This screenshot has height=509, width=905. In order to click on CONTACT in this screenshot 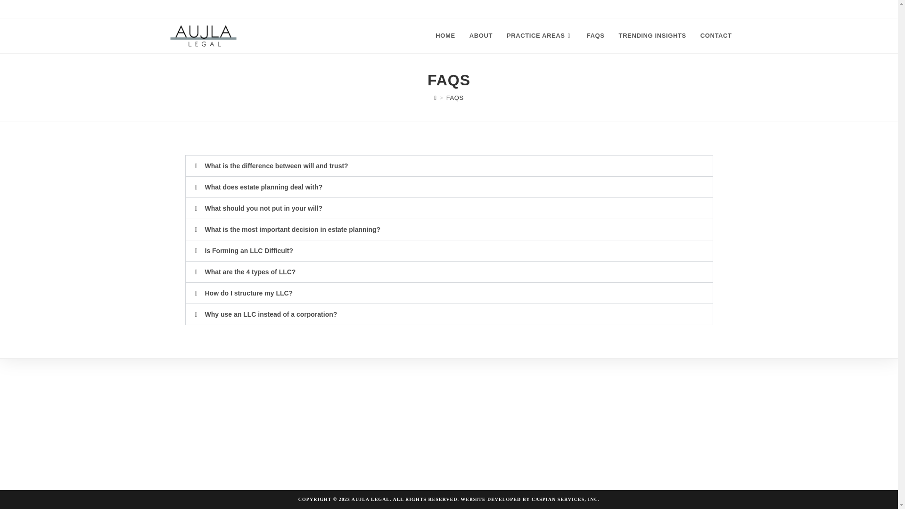, I will do `click(716, 36)`.